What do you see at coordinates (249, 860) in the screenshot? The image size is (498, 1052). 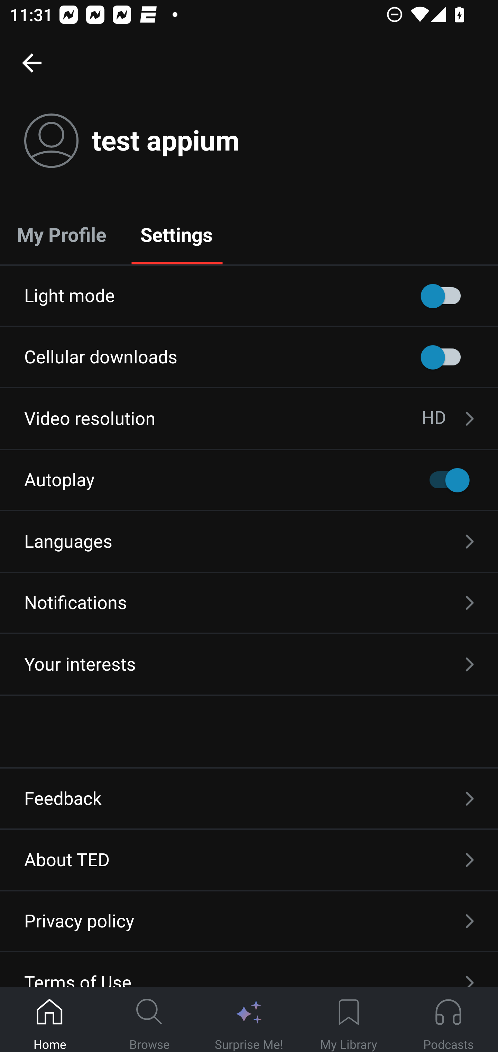 I see `About TED` at bounding box center [249, 860].